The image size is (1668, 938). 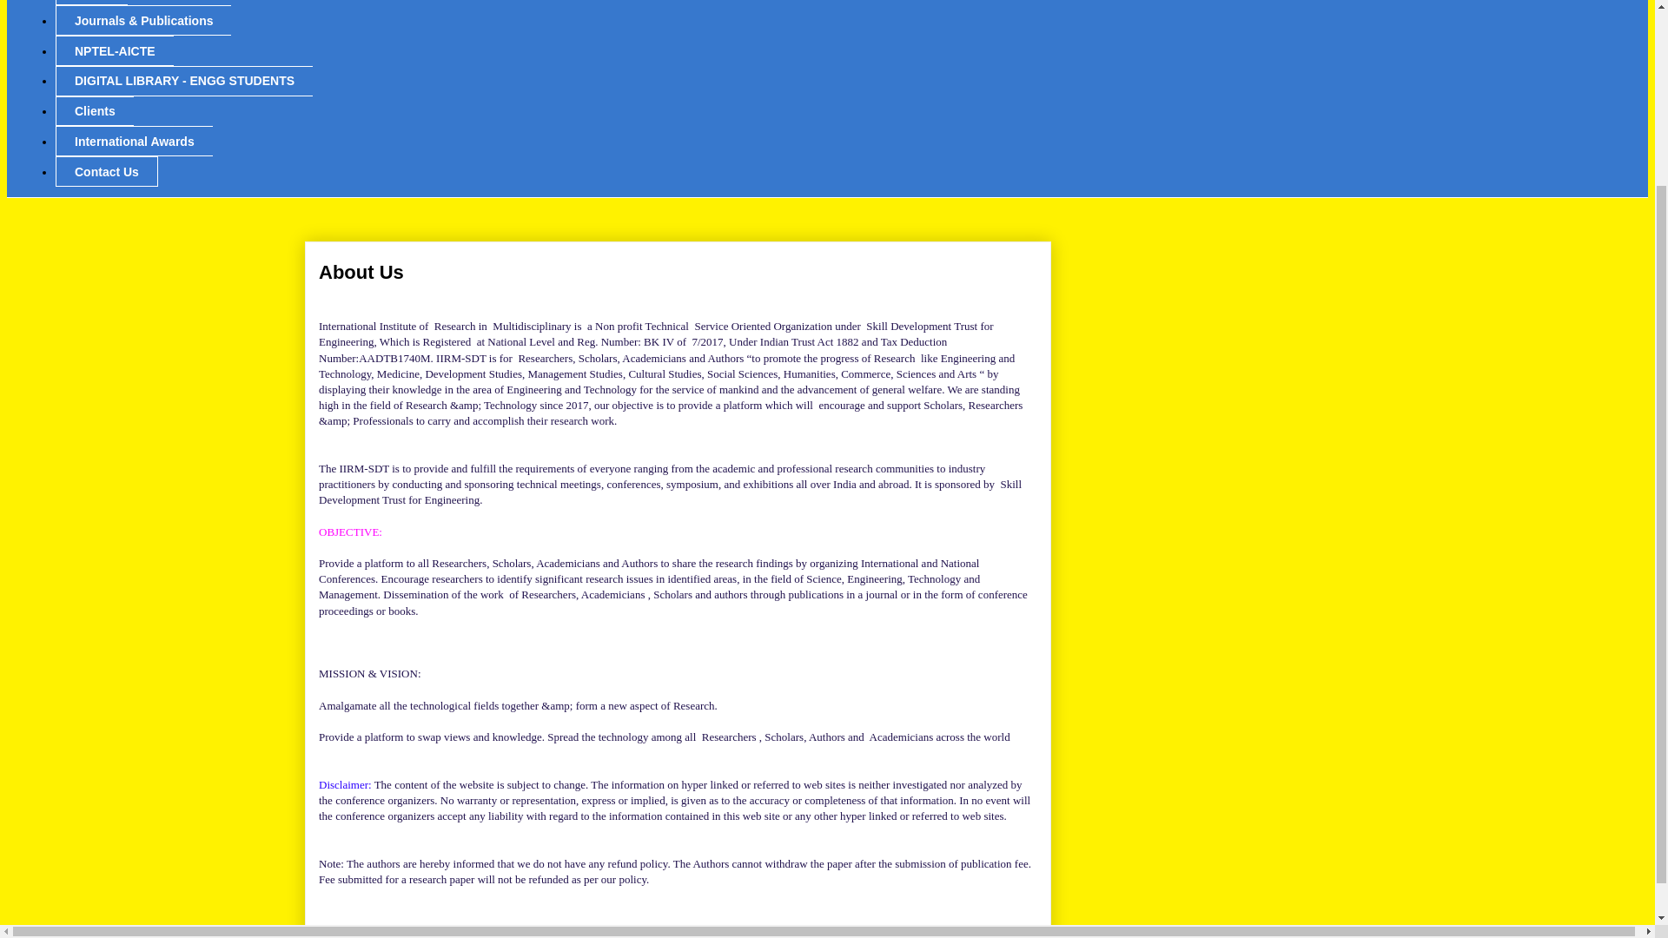 I want to click on Board, so click(x=91, y=3).